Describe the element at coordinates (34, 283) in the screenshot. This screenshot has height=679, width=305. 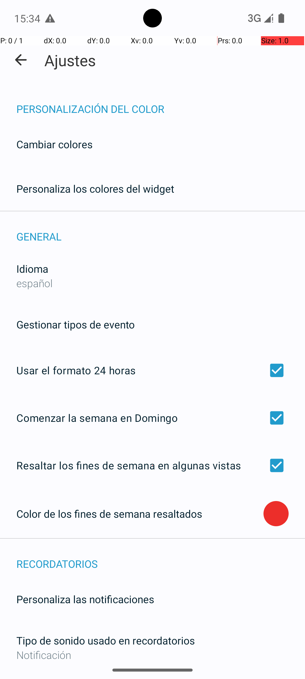
I see `español` at that location.